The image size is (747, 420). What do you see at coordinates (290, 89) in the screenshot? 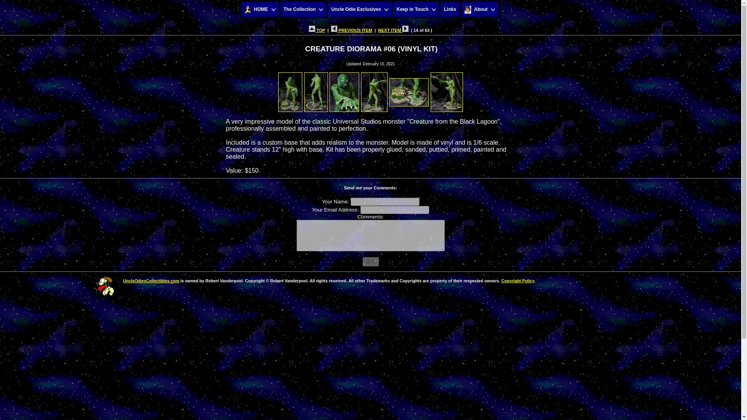
I see `1 - 01 Creature Diorama 6 01 2-16-21.jpg` at bounding box center [290, 89].